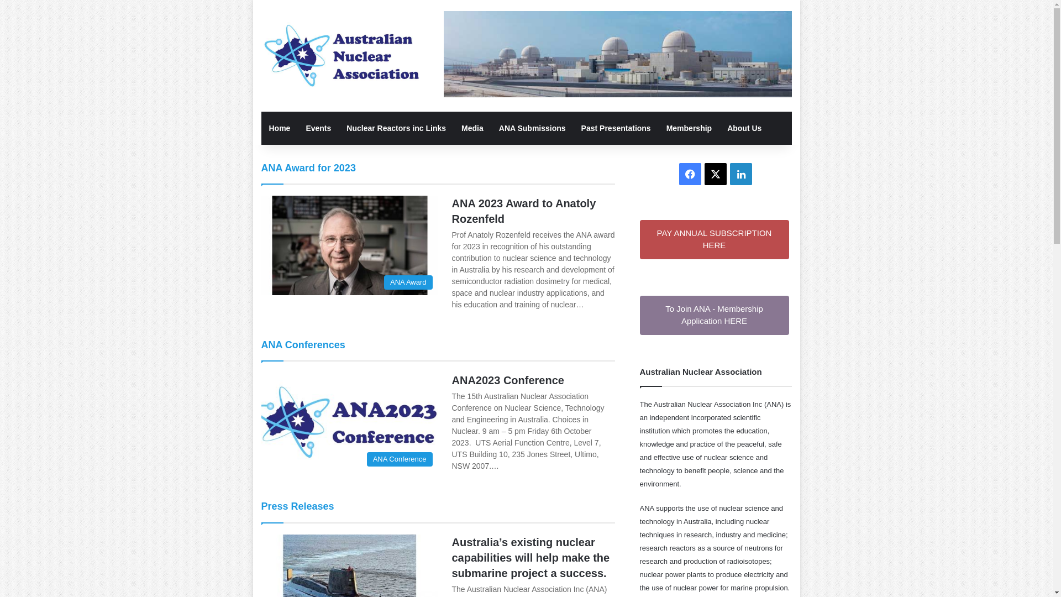  I want to click on ANA 2023 Award to Anatoly Rozenfeld, so click(524, 211).